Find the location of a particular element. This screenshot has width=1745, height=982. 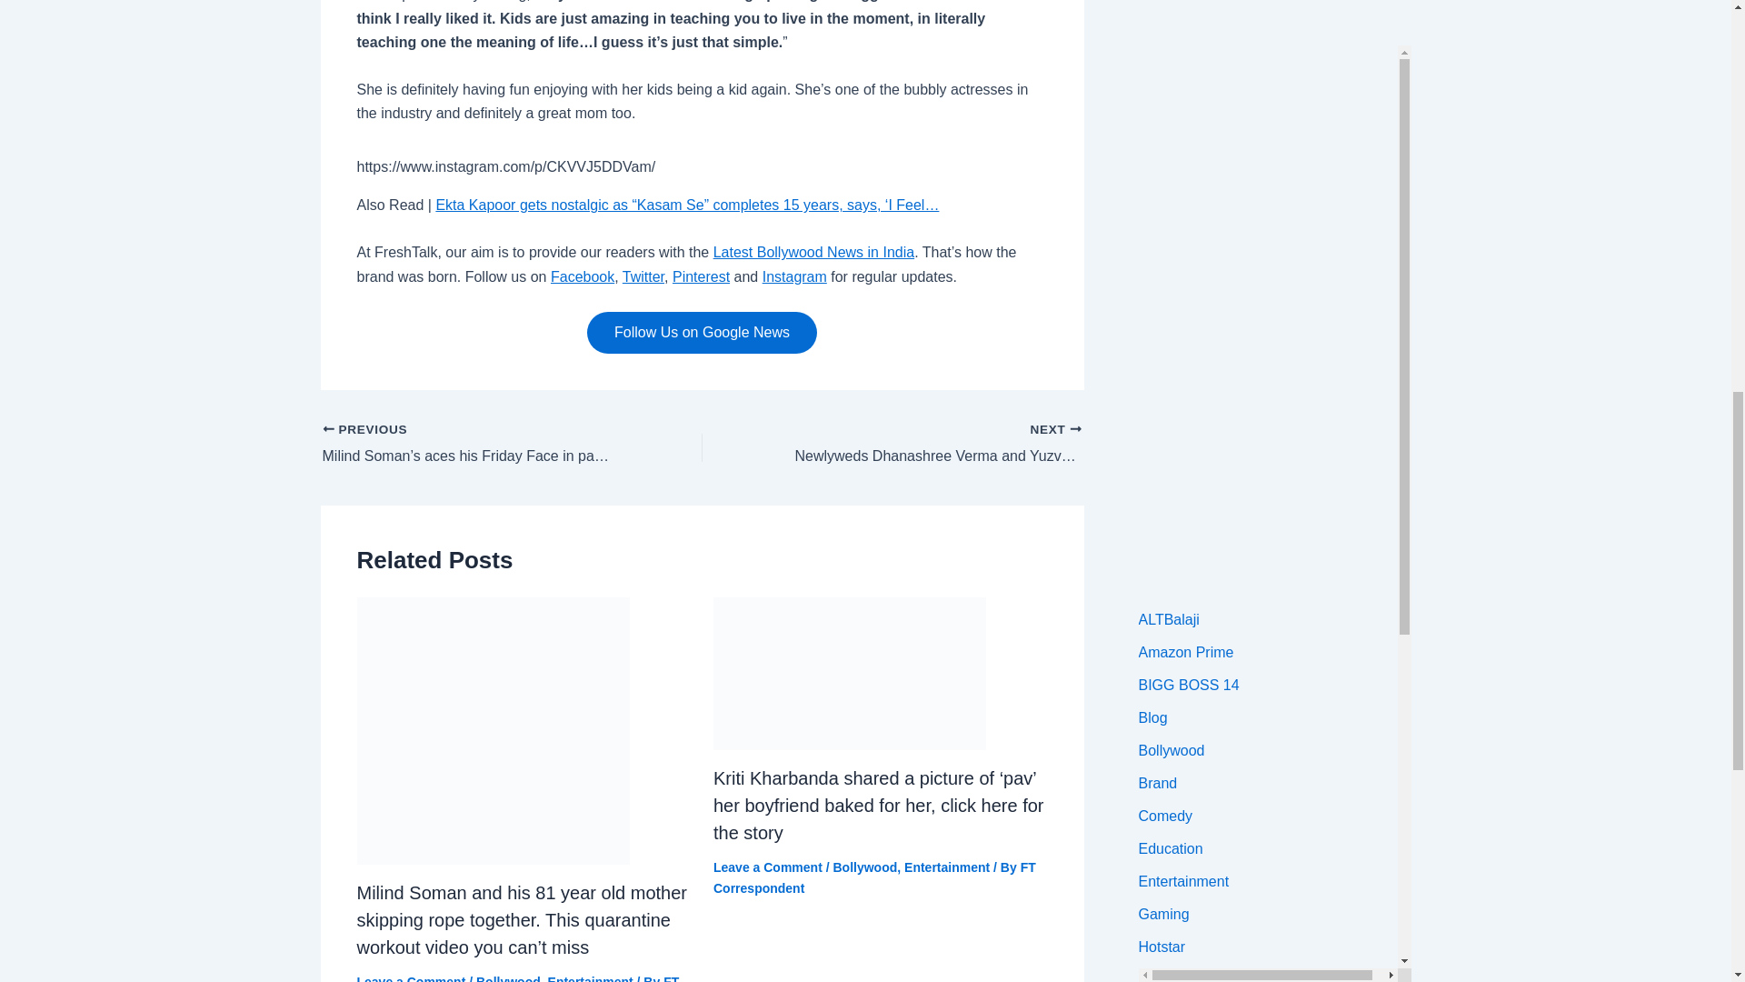

Follow Us on Google News is located at coordinates (702, 333).